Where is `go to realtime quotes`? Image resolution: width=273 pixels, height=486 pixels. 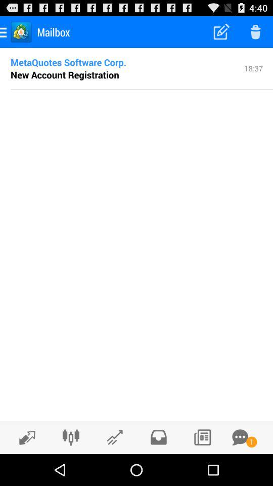
go to realtime quotes is located at coordinates (24, 437).